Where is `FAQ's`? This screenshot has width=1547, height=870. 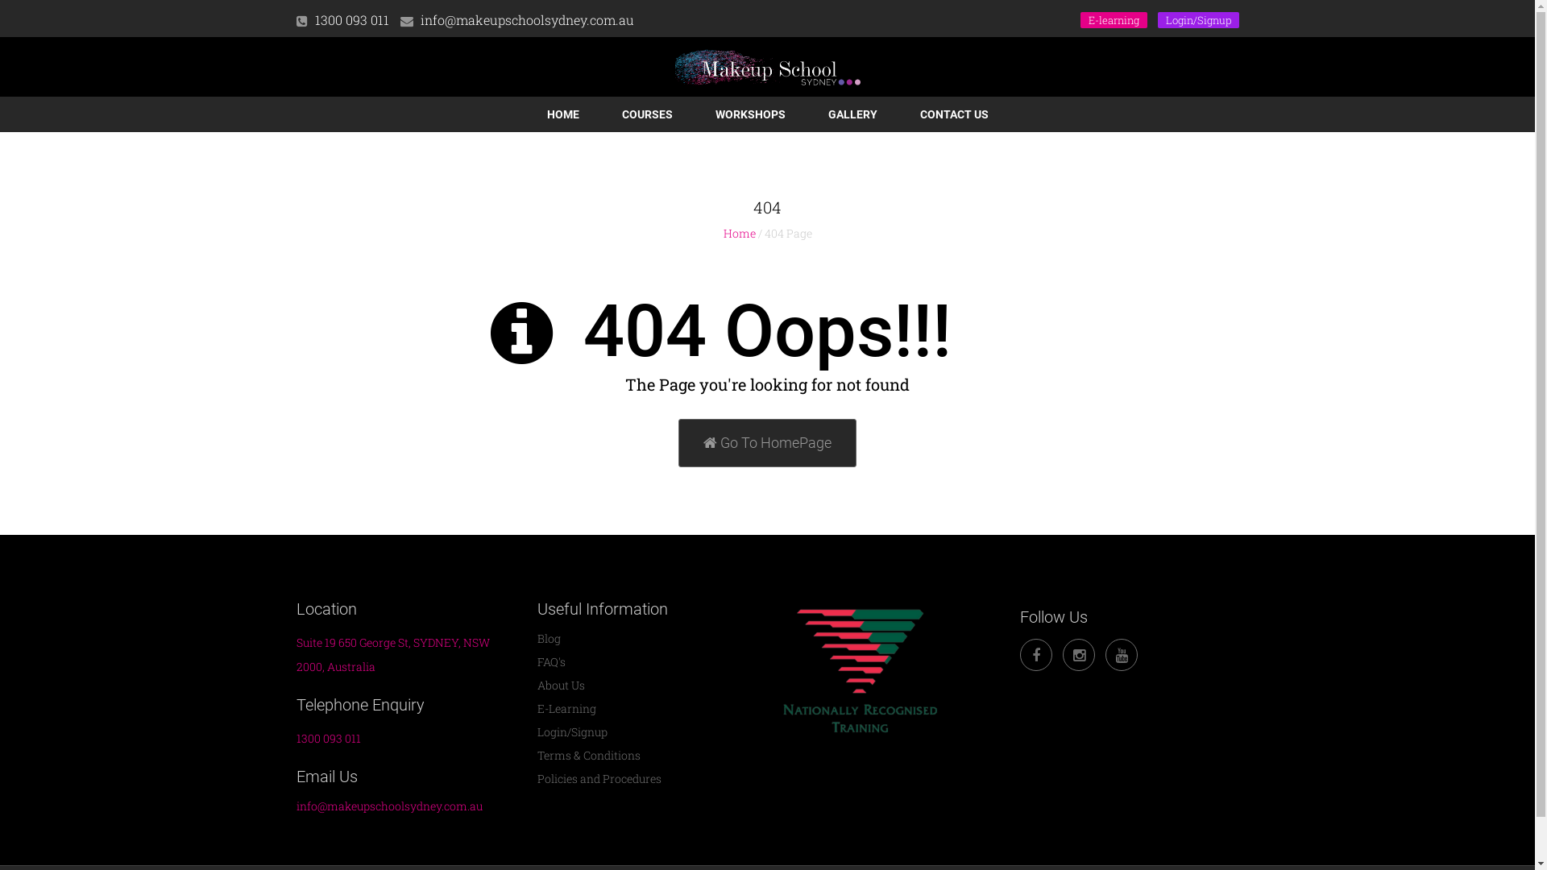
FAQ's is located at coordinates (551, 662).